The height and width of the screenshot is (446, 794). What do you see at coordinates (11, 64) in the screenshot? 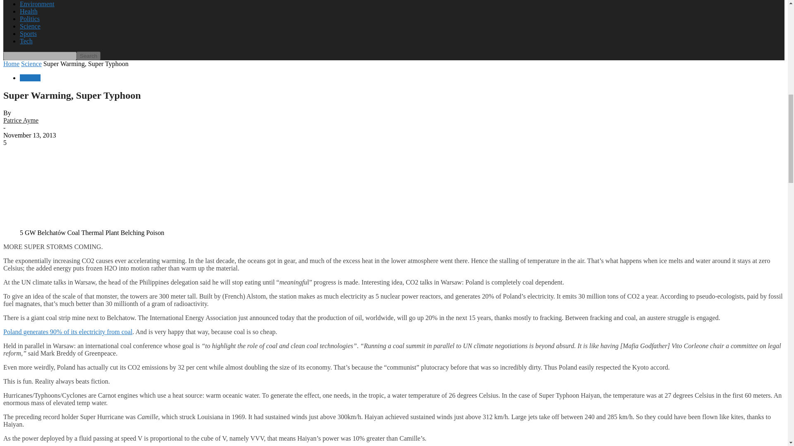
I see `Home` at bounding box center [11, 64].